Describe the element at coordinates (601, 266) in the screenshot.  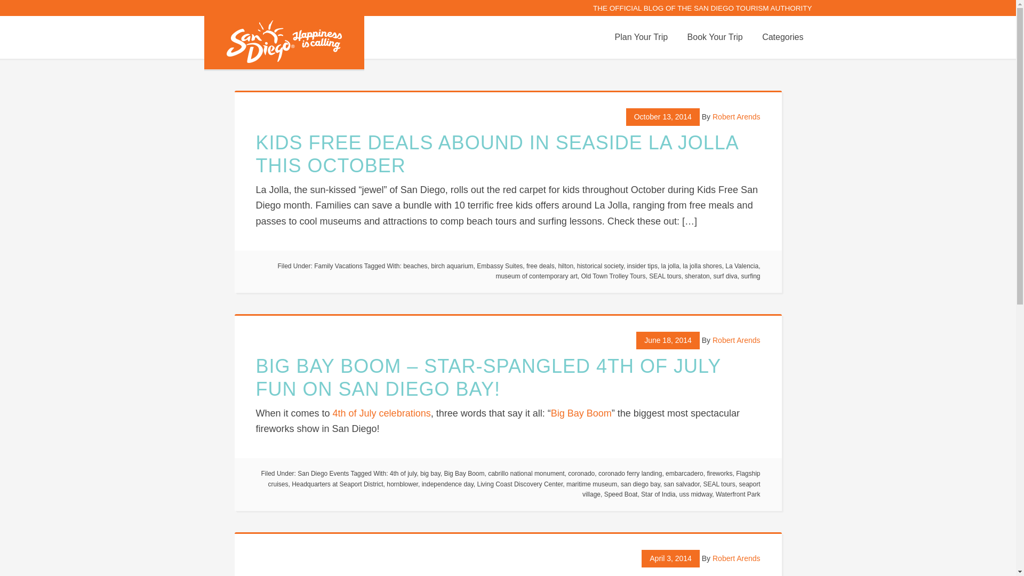
I see `historical society` at that location.